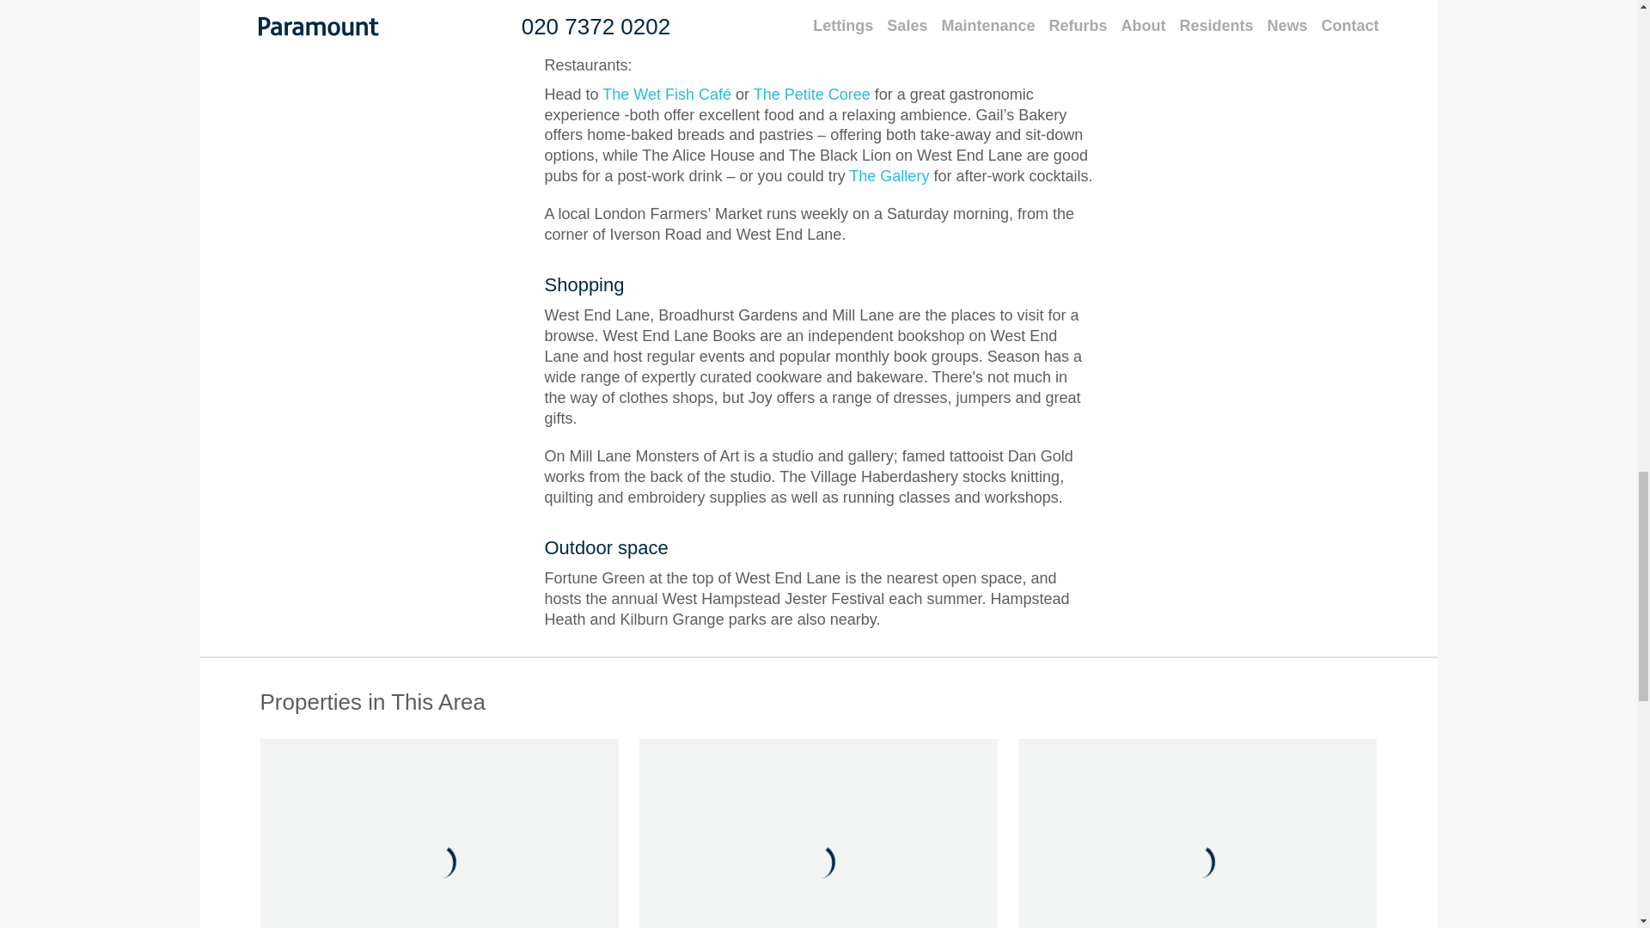  What do you see at coordinates (812, 95) in the screenshot?
I see `The Petite Coree` at bounding box center [812, 95].